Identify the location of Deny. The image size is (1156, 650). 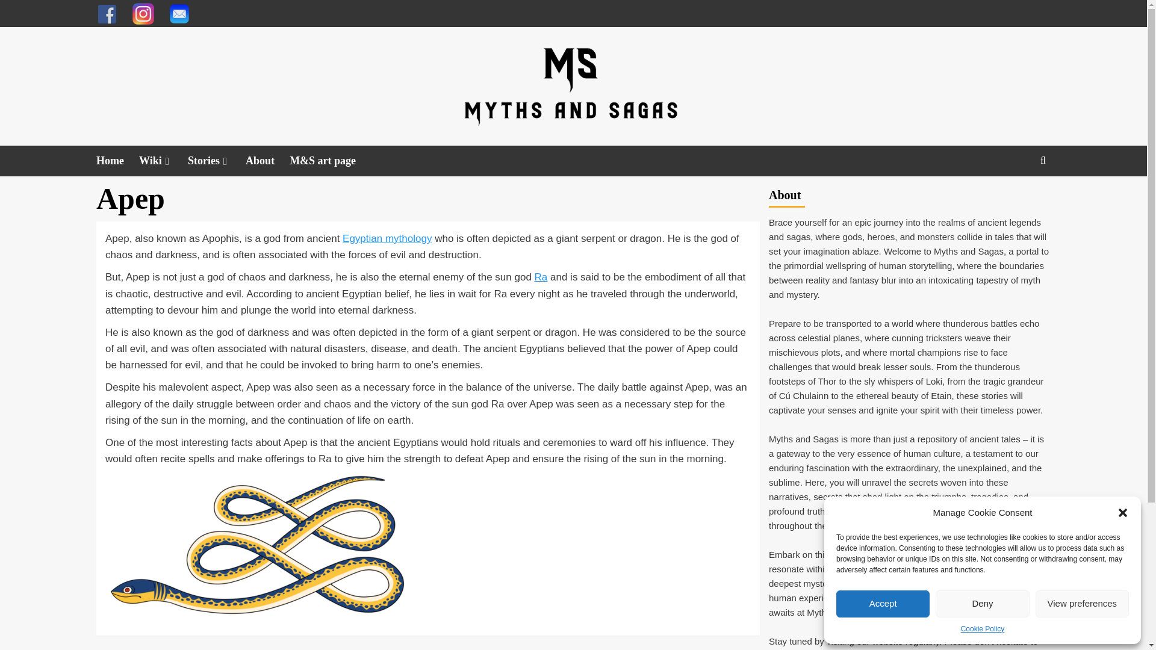
(981, 604).